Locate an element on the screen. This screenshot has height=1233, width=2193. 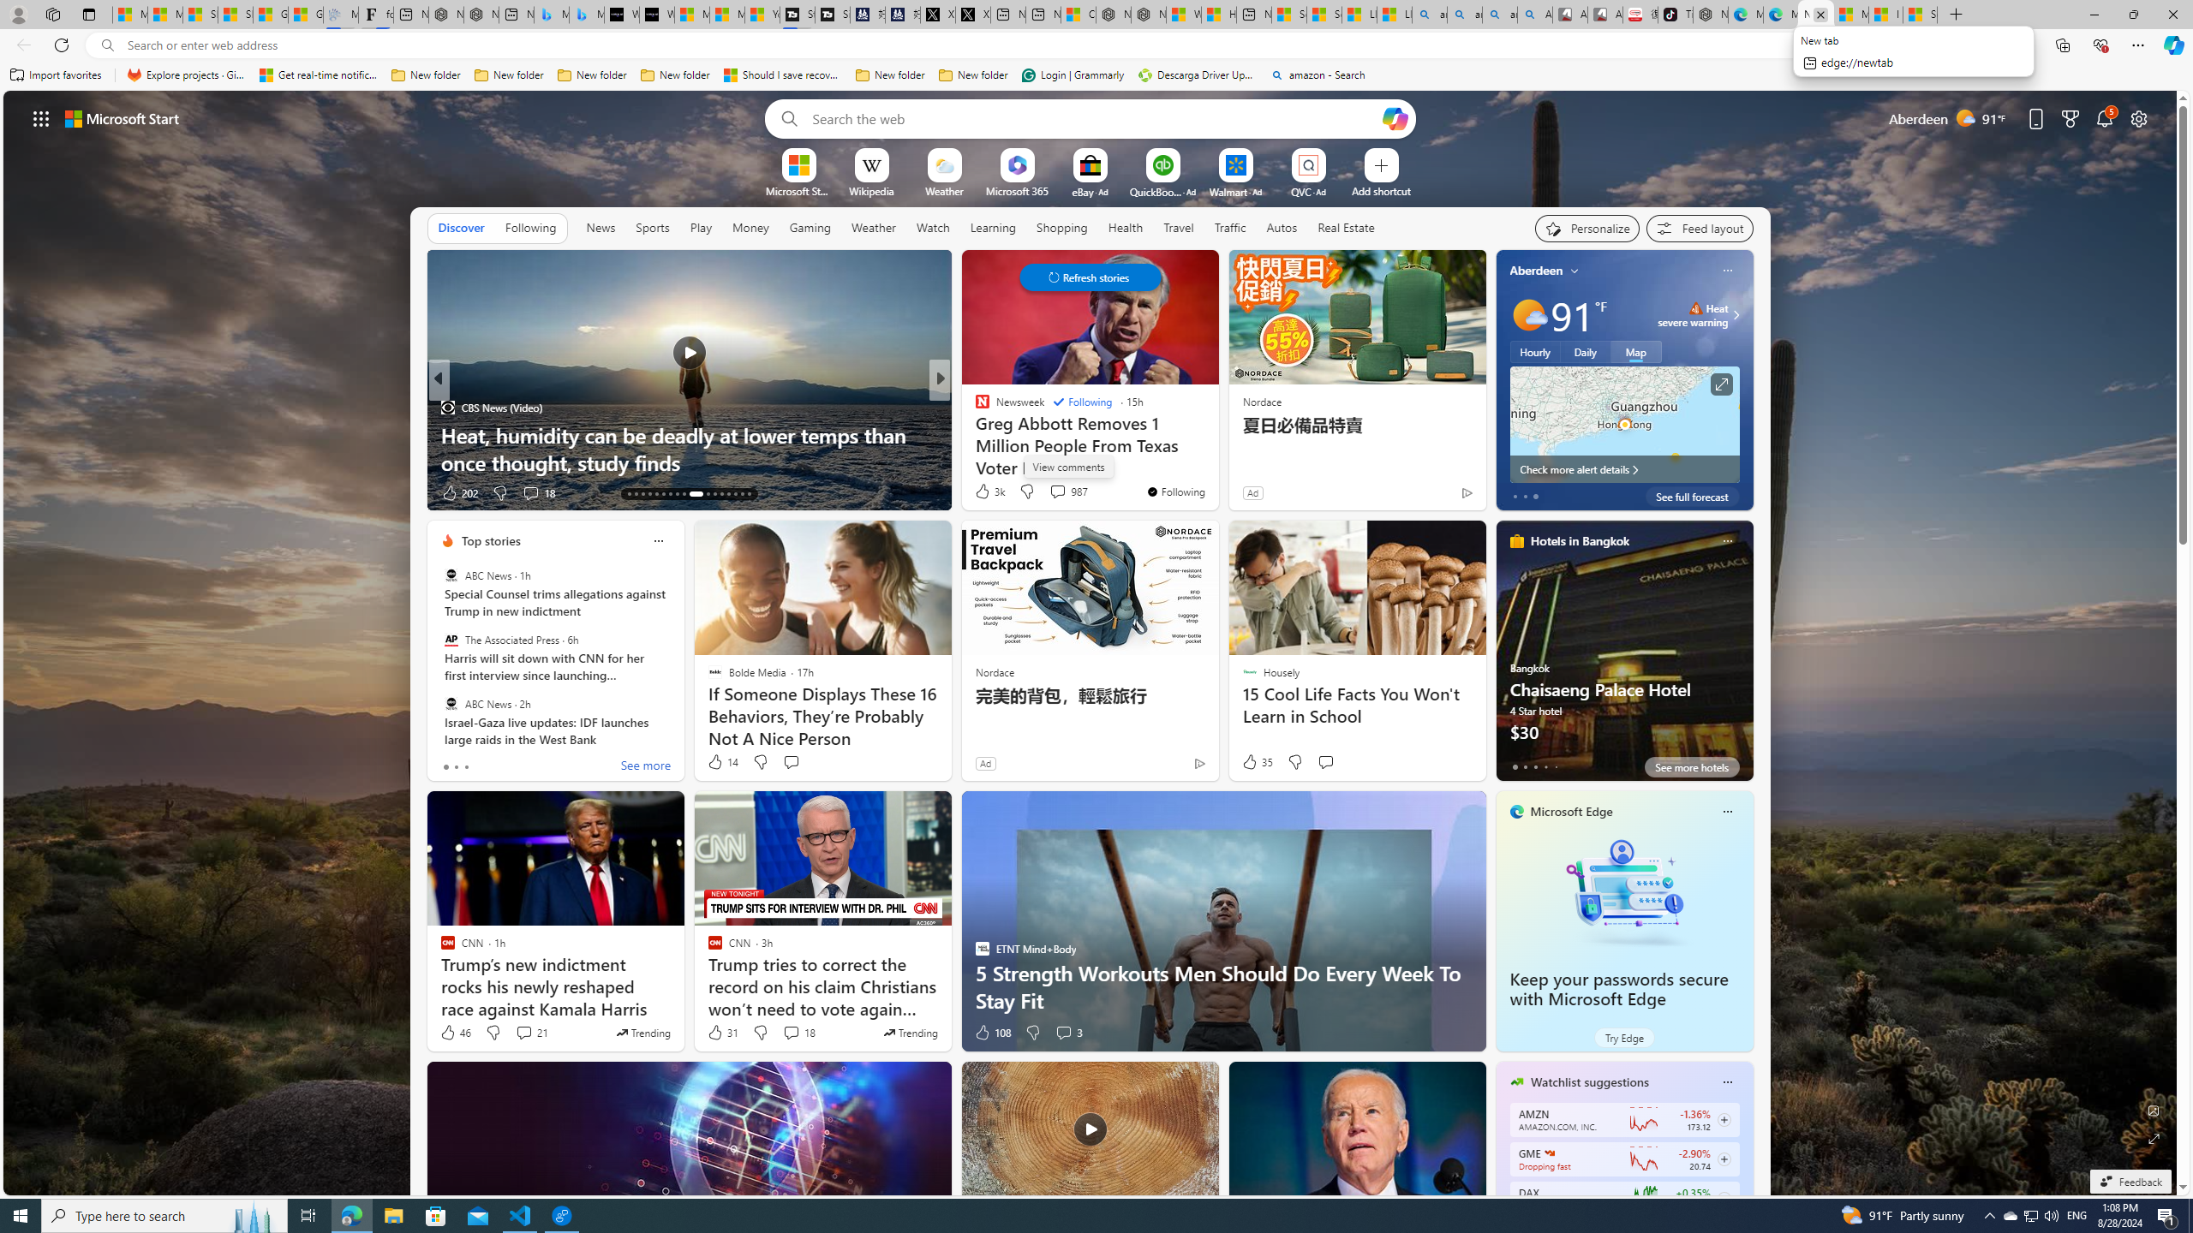
Nordace - Best Sellers is located at coordinates (1710, 15).